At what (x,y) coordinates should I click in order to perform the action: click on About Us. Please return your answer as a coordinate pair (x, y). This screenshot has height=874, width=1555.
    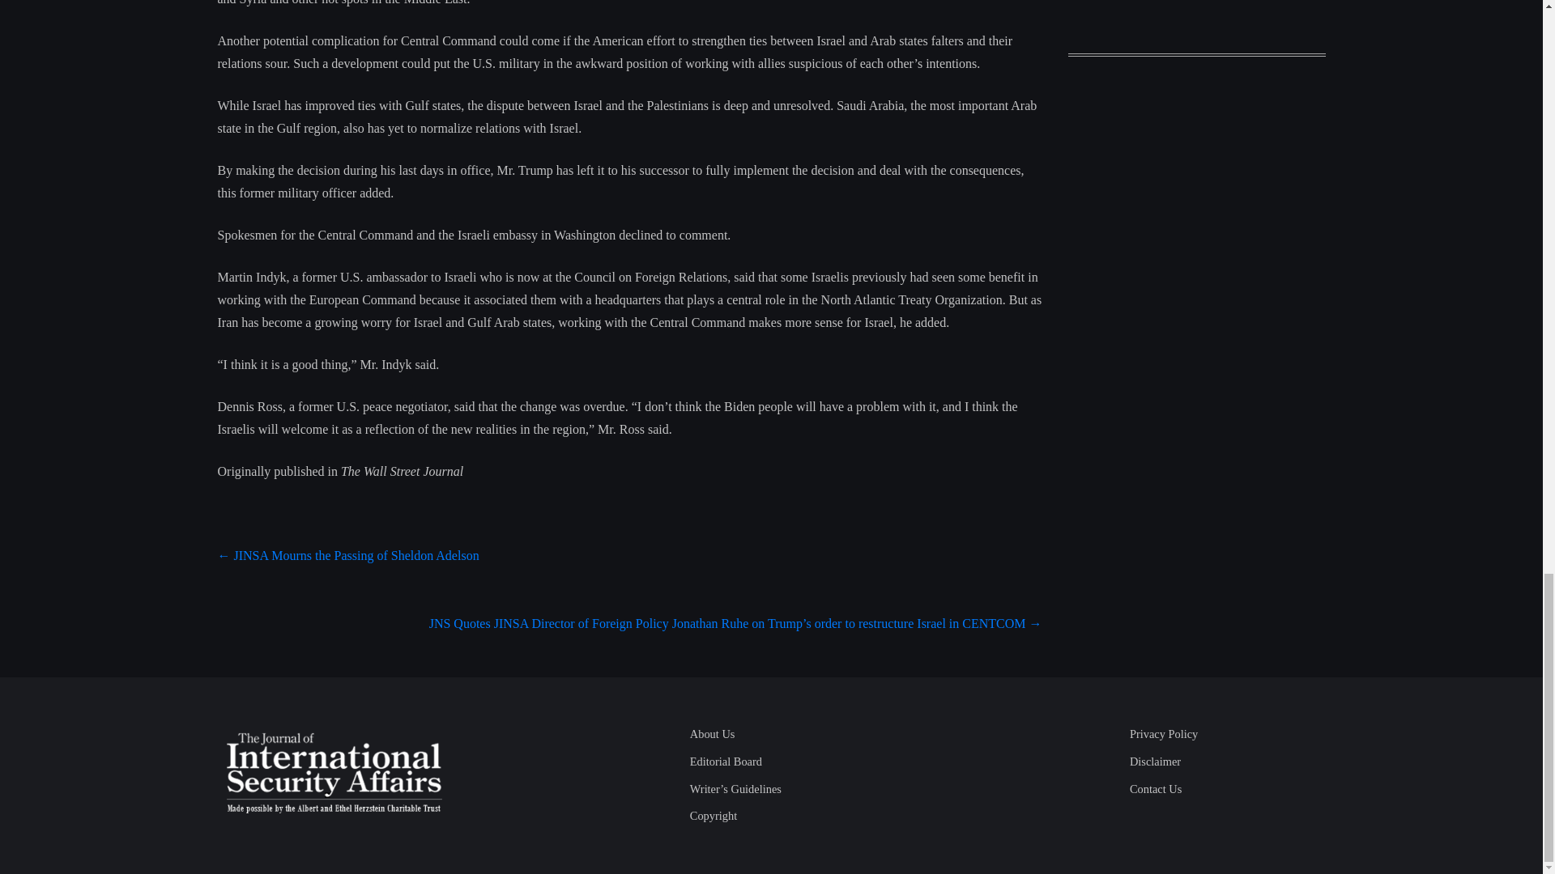
    Looking at the image, I should click on (713, 733).